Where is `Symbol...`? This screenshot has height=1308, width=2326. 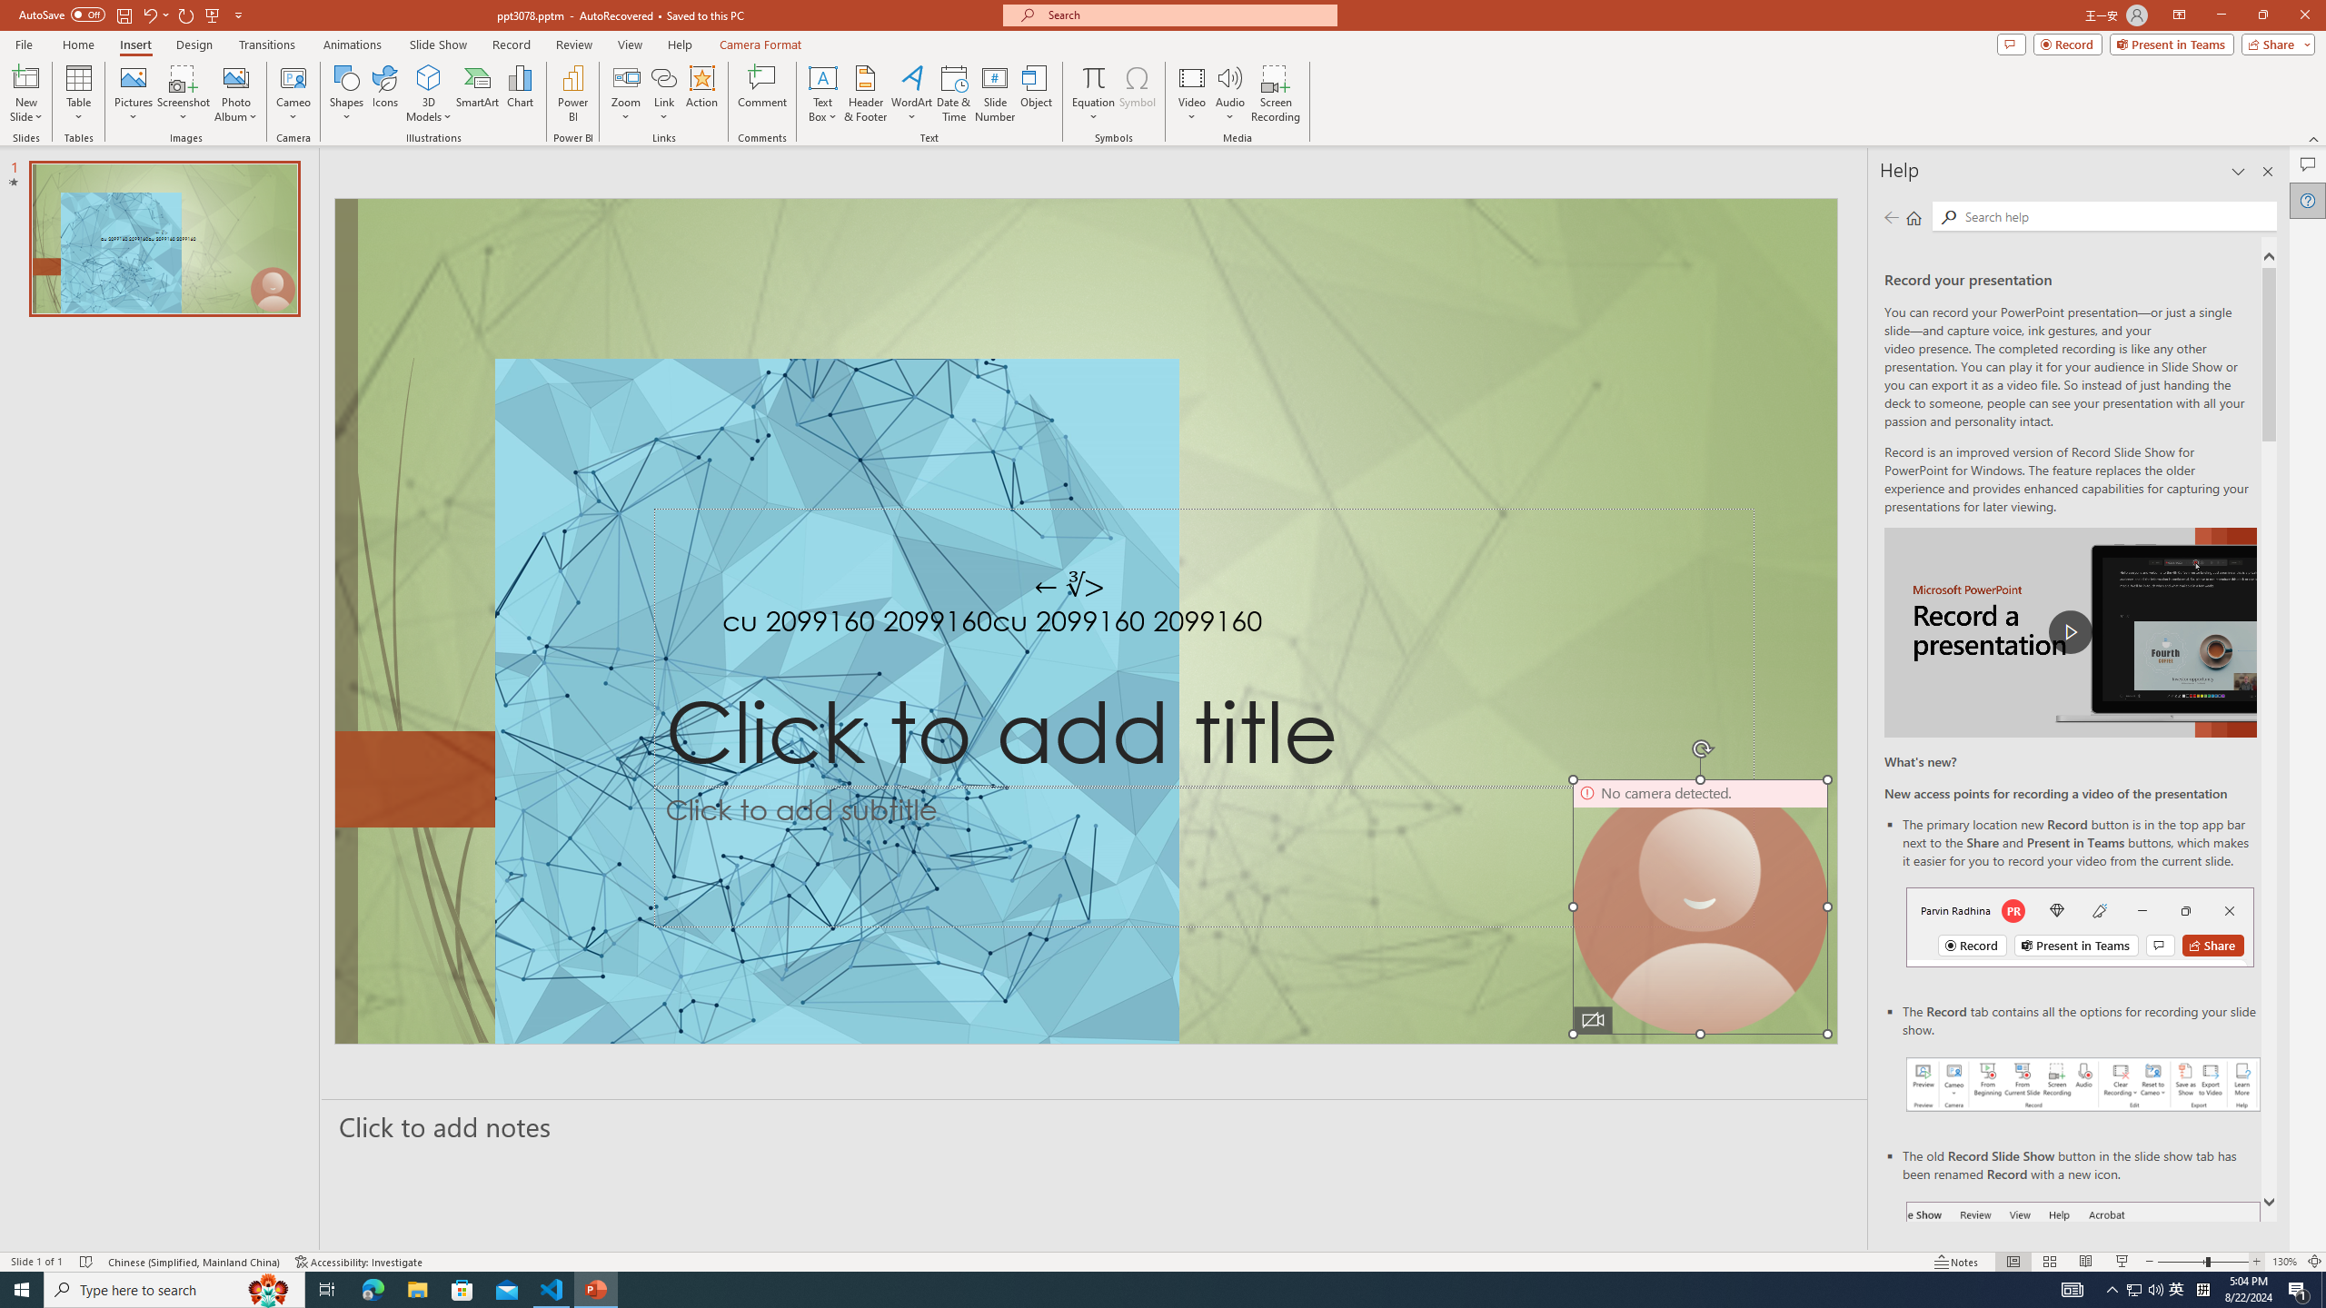 Symbol... is located at coordinates (1137, 94).